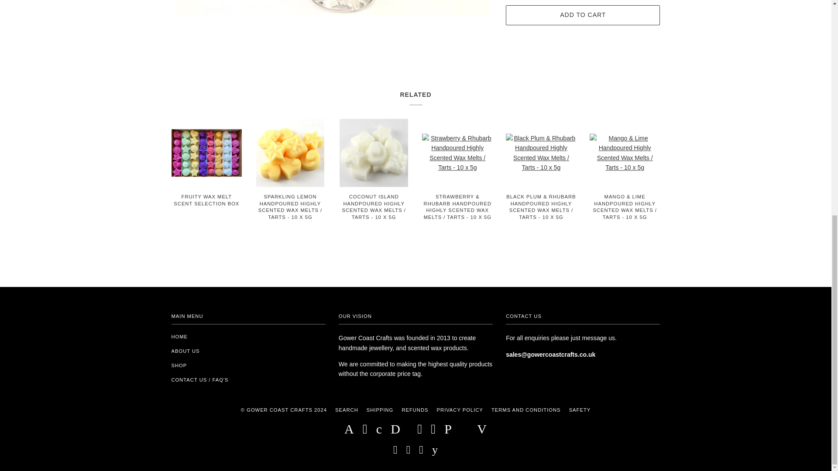  Describe the element at coordinates (409, 452) in the screenshot. I see `Gower Coast Crafts on Instagram` at that location.